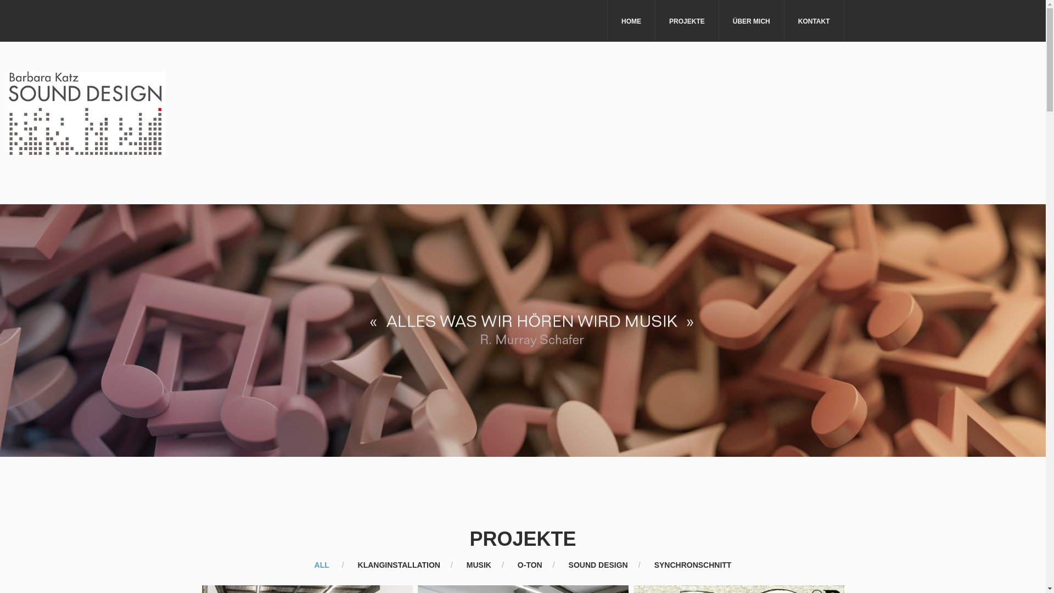 The height and width of the screenshot is (593, 1054). I want to click on O-TON, so click(530, 565).